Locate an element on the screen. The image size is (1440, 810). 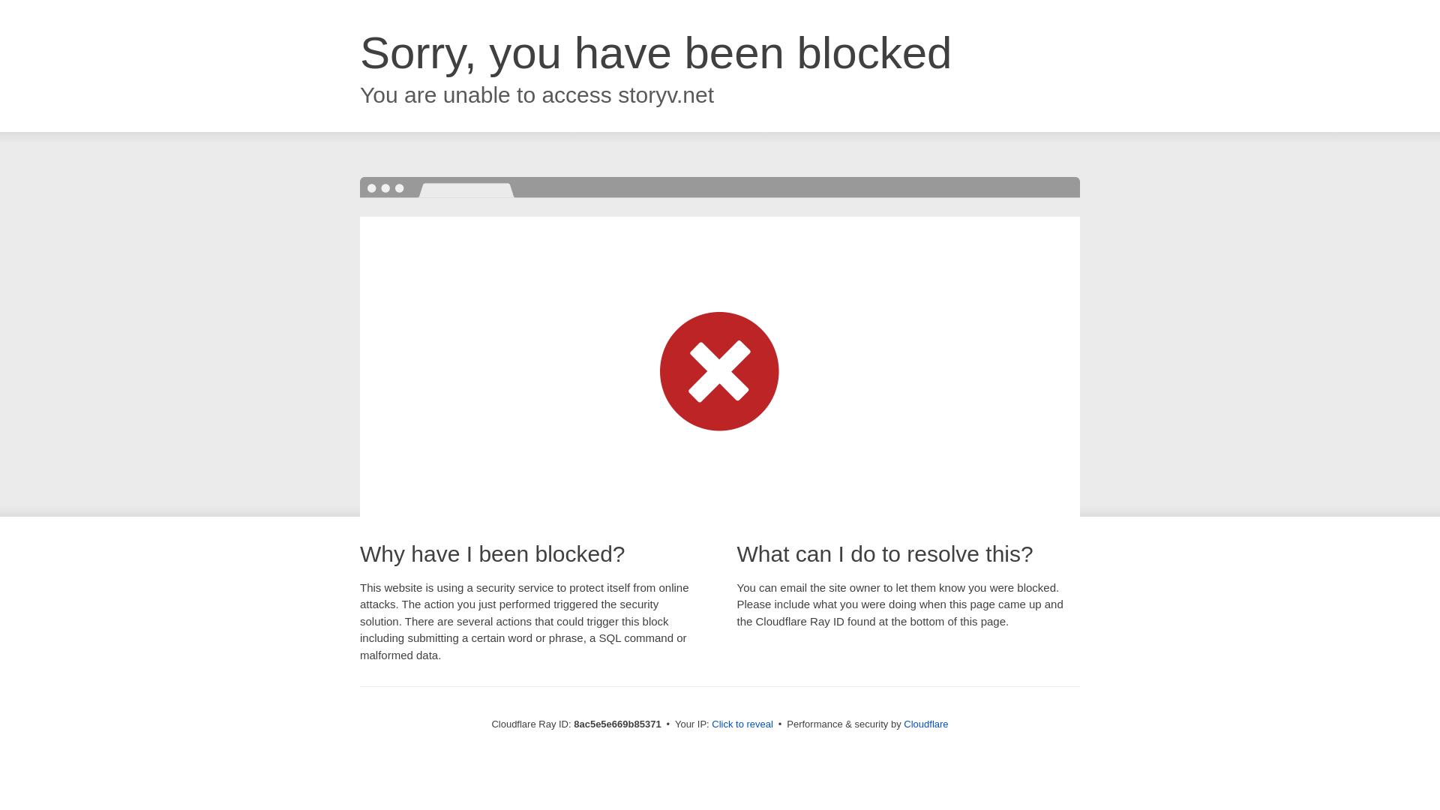
Click to reveal is located at coordinates (742, 724).